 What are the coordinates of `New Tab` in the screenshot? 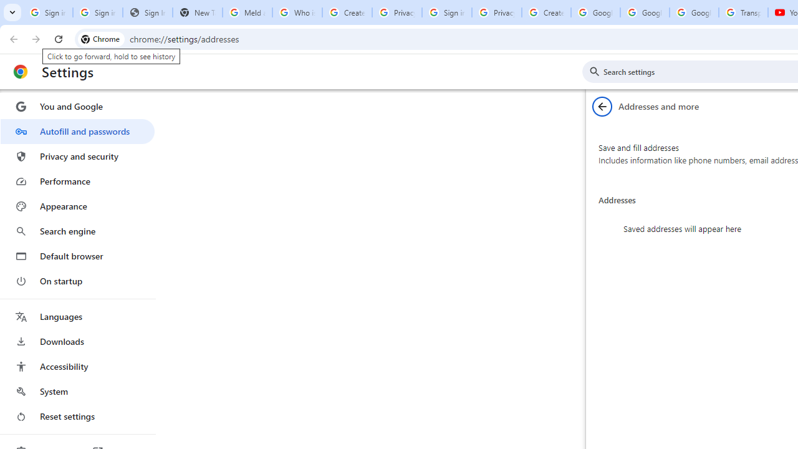 It's located at (197, 12).